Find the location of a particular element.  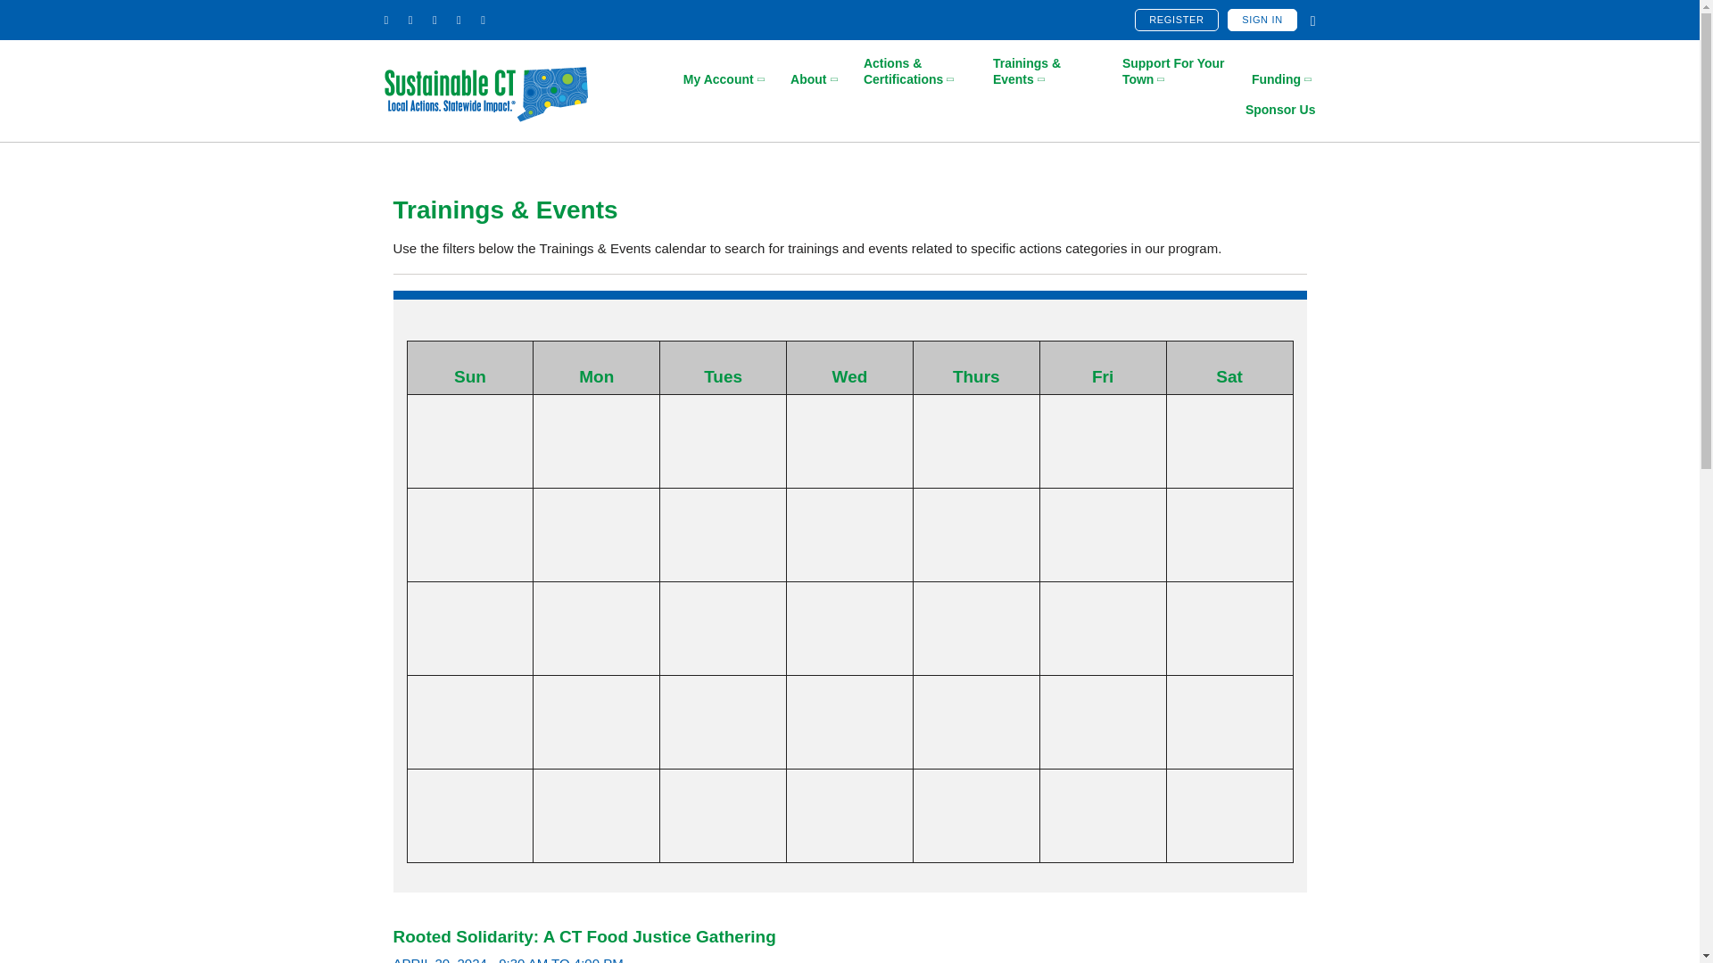

SIGN IN is located at coordinates (1262, 20).